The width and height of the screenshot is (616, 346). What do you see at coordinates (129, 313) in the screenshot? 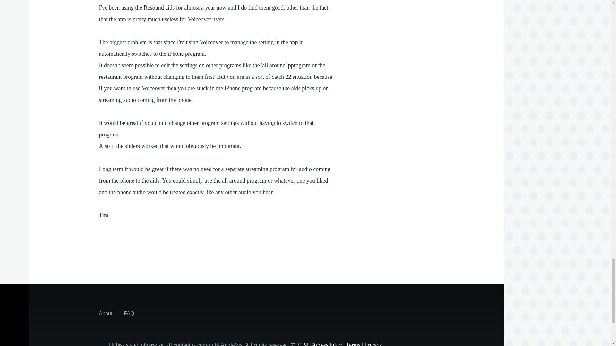
I see `Answers to some frequently asked questions about AppleVis` at bounding box center [129, 313].